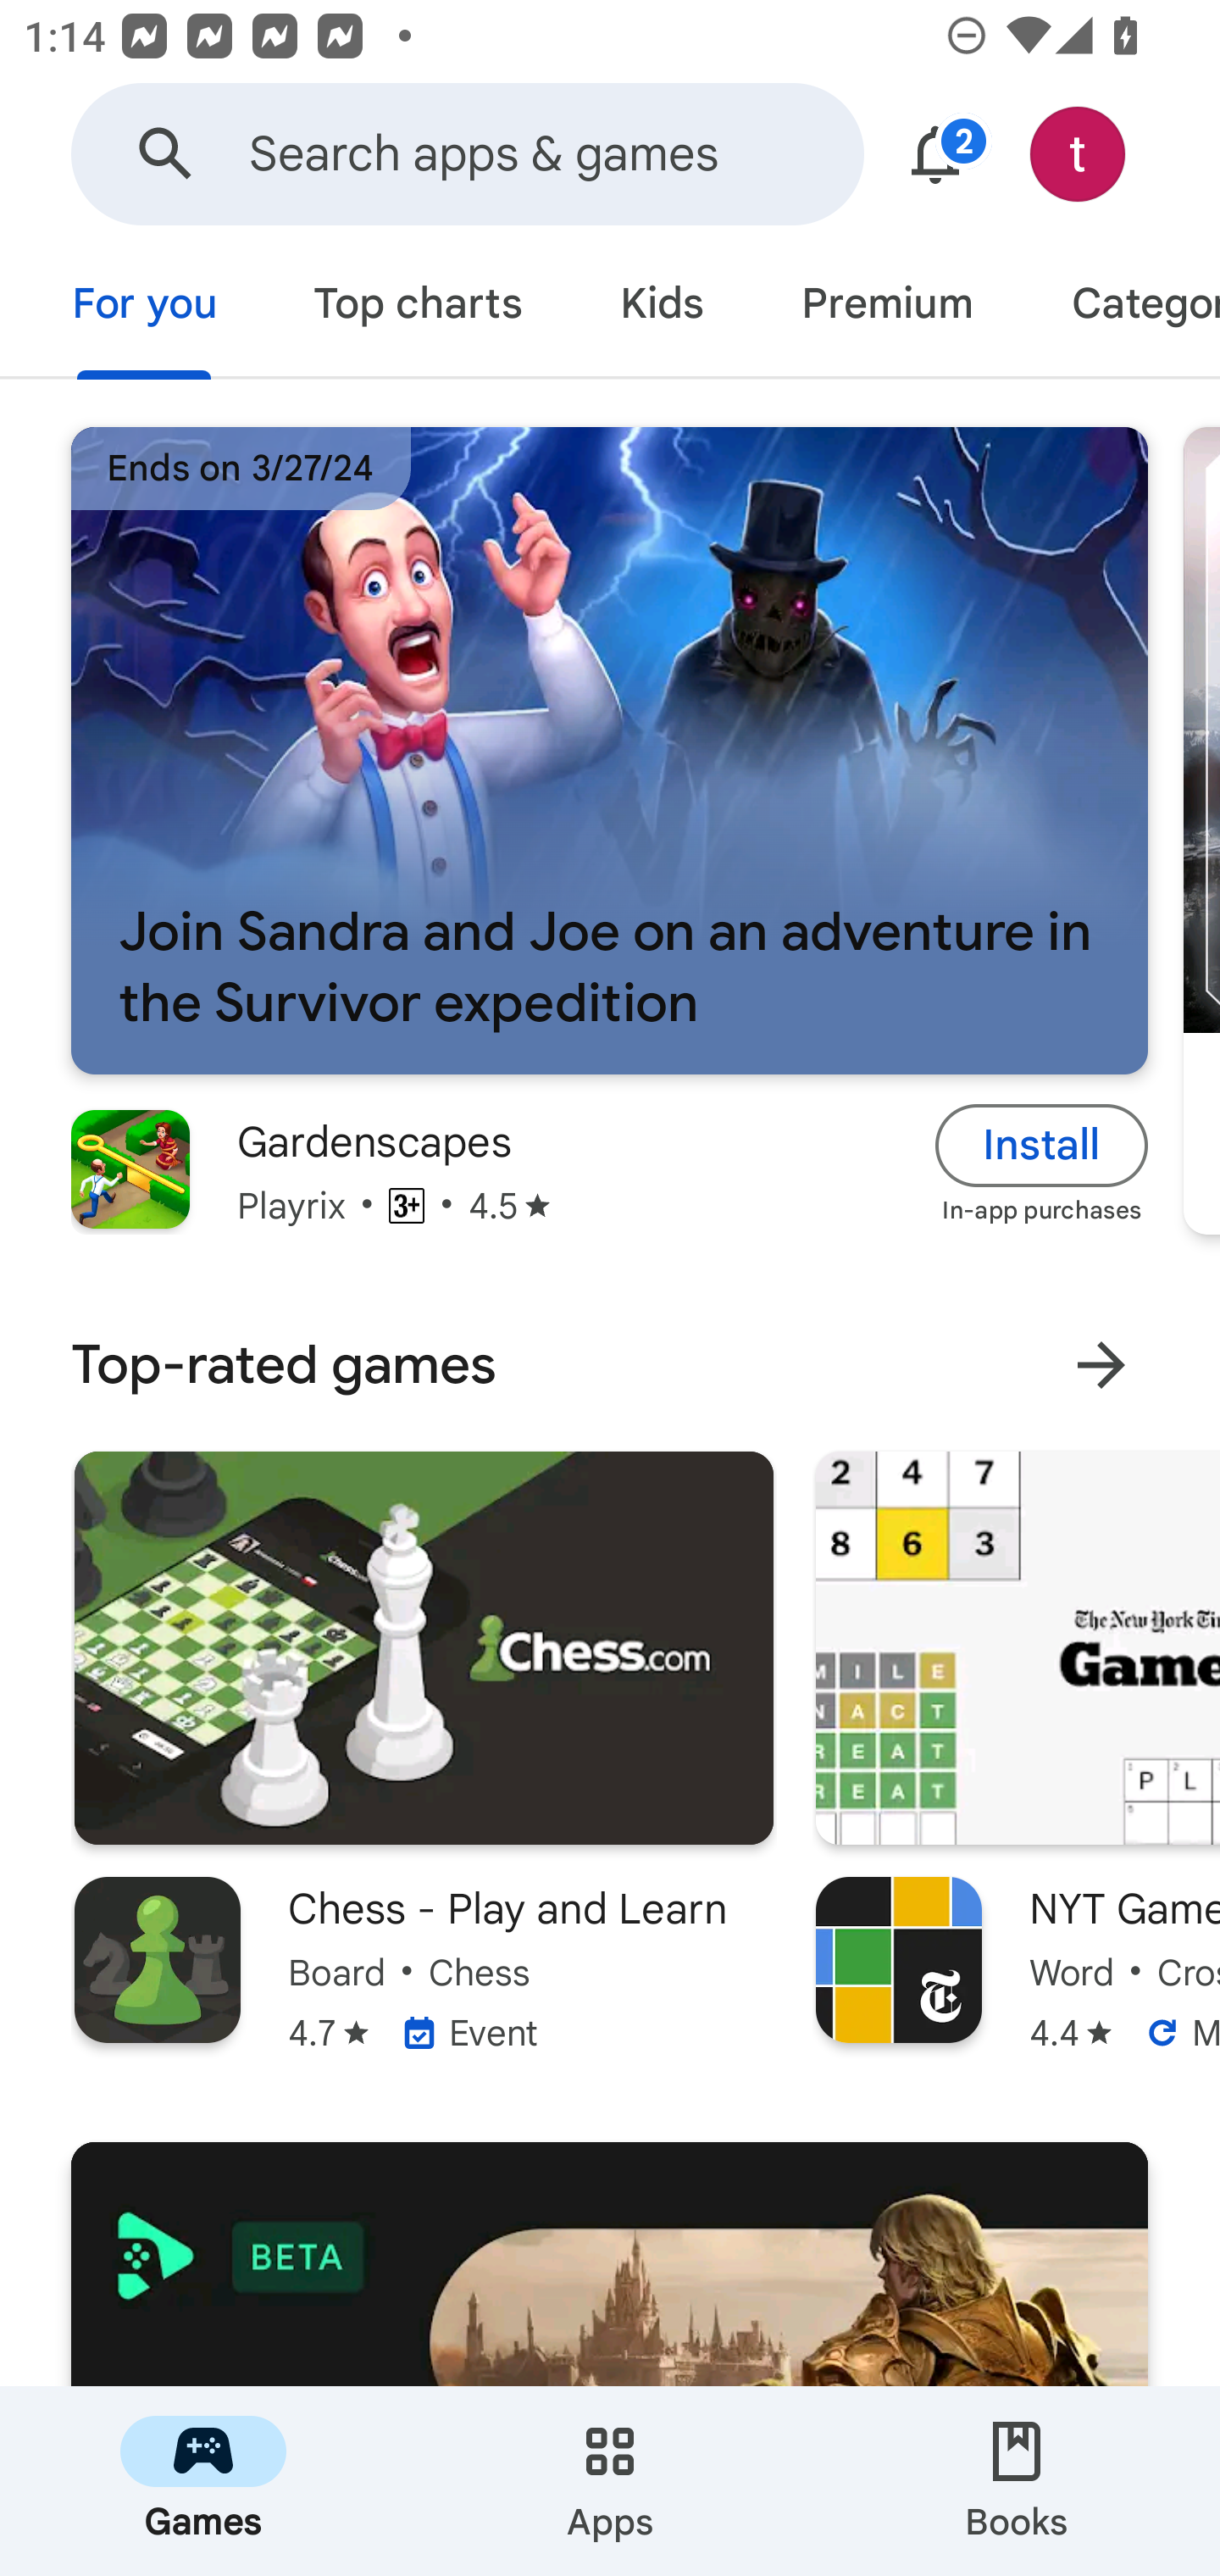 This screenshot has height=2576, width=1220. I want to click on Kids, so click(661, 307).